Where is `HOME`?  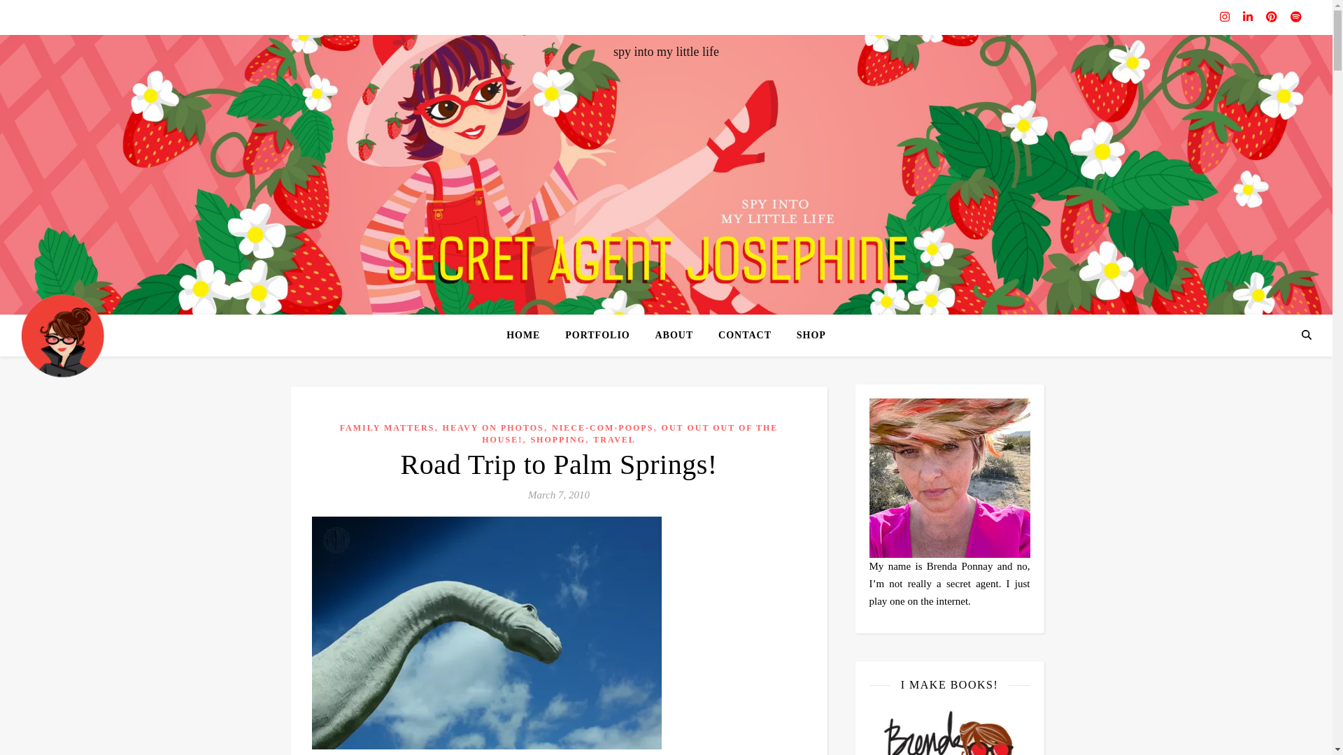
HOME is located at coordinates (528, 336).